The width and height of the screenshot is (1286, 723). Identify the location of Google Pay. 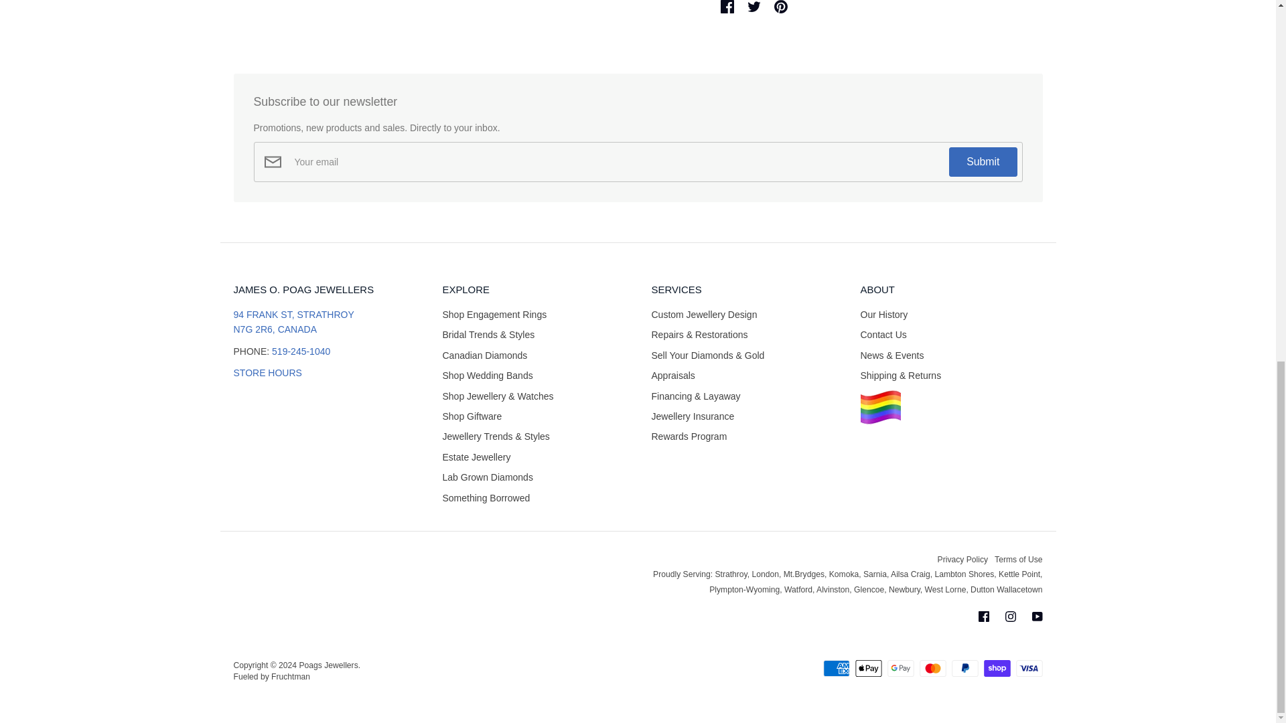
(900, 668).